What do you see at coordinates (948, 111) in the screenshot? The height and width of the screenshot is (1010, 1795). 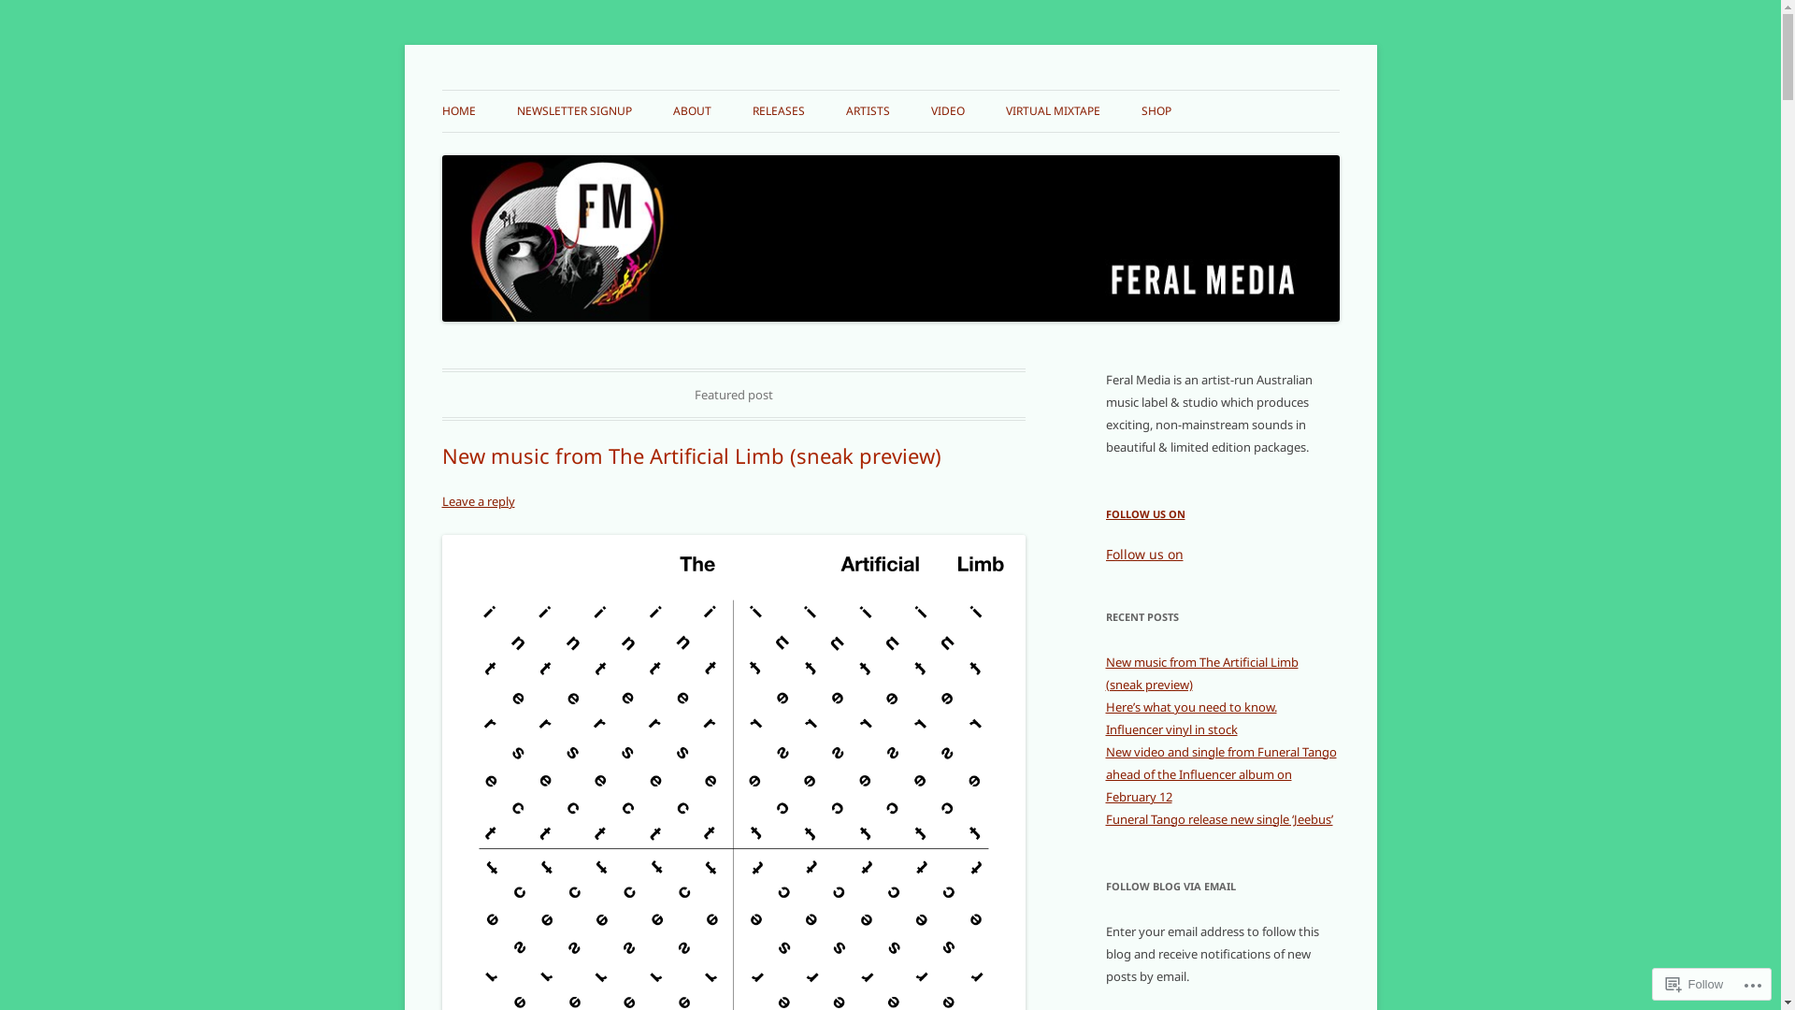 I see `VIDEO` at bounding box center [948, 111].